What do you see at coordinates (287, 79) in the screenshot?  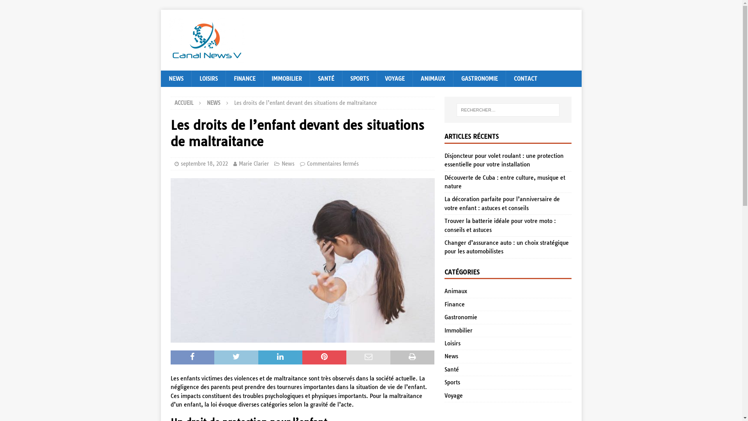 I see `IMMOBILIER` at bounding box center [287, 79].